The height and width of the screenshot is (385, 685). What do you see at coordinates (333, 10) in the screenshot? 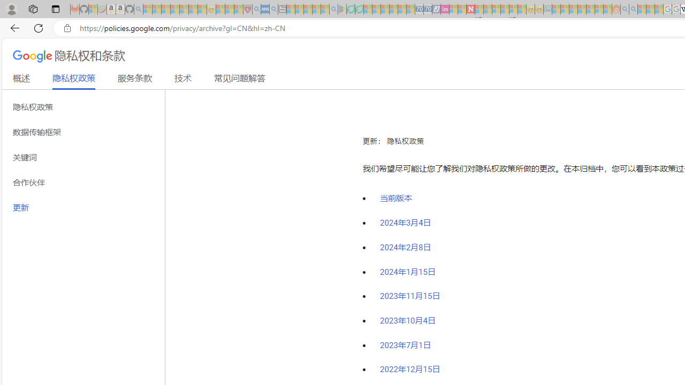
I see `google - Search - Sleeping` at bounding box center [333, 10].